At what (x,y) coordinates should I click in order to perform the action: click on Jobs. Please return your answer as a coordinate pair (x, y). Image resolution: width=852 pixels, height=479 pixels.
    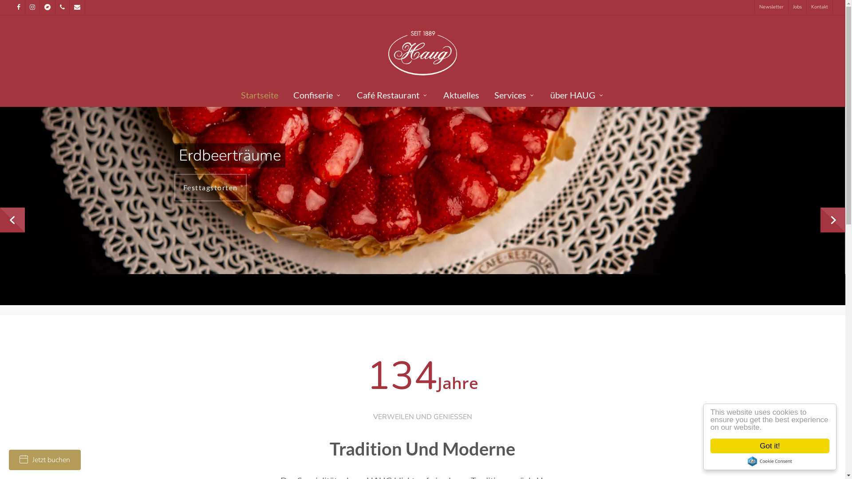
    Looking at the image, I should click on (797, 7).